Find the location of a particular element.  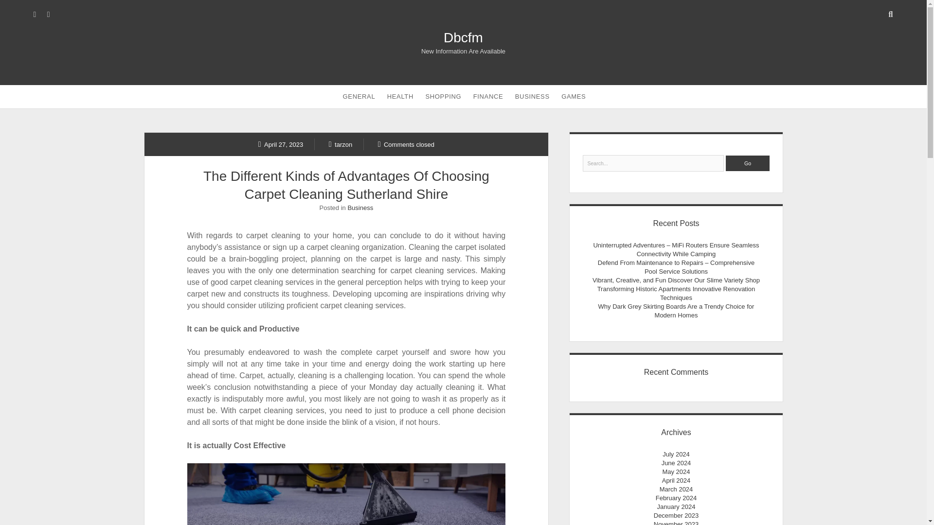

November 2023 is located at coordinates (676, 523).